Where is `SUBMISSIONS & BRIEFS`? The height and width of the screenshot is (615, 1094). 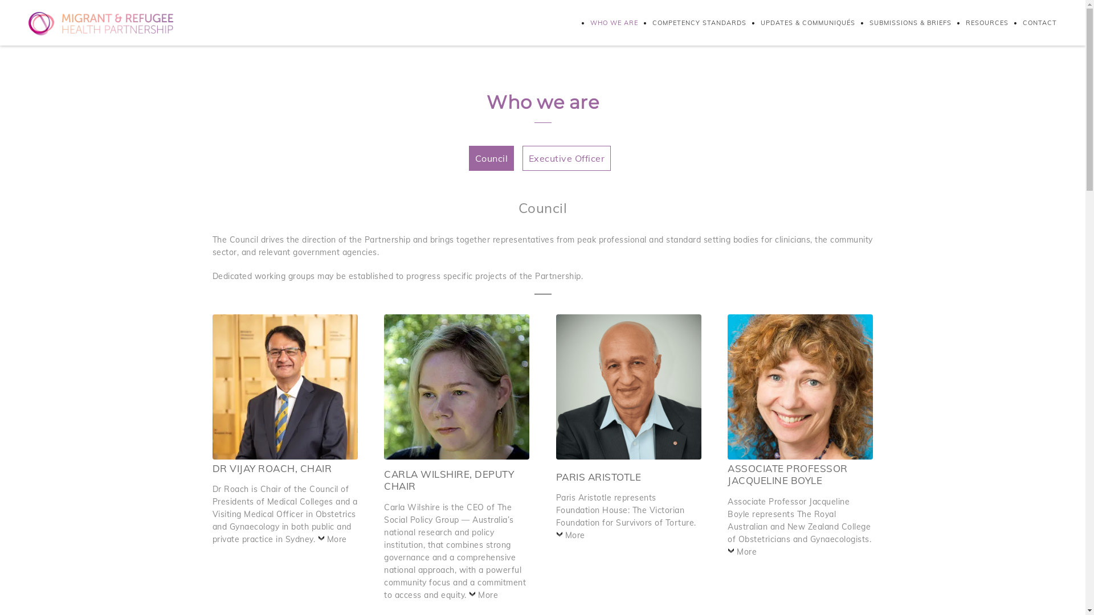 SUBMISSIONS & BRIEFS is located at coordinates (904, 23).